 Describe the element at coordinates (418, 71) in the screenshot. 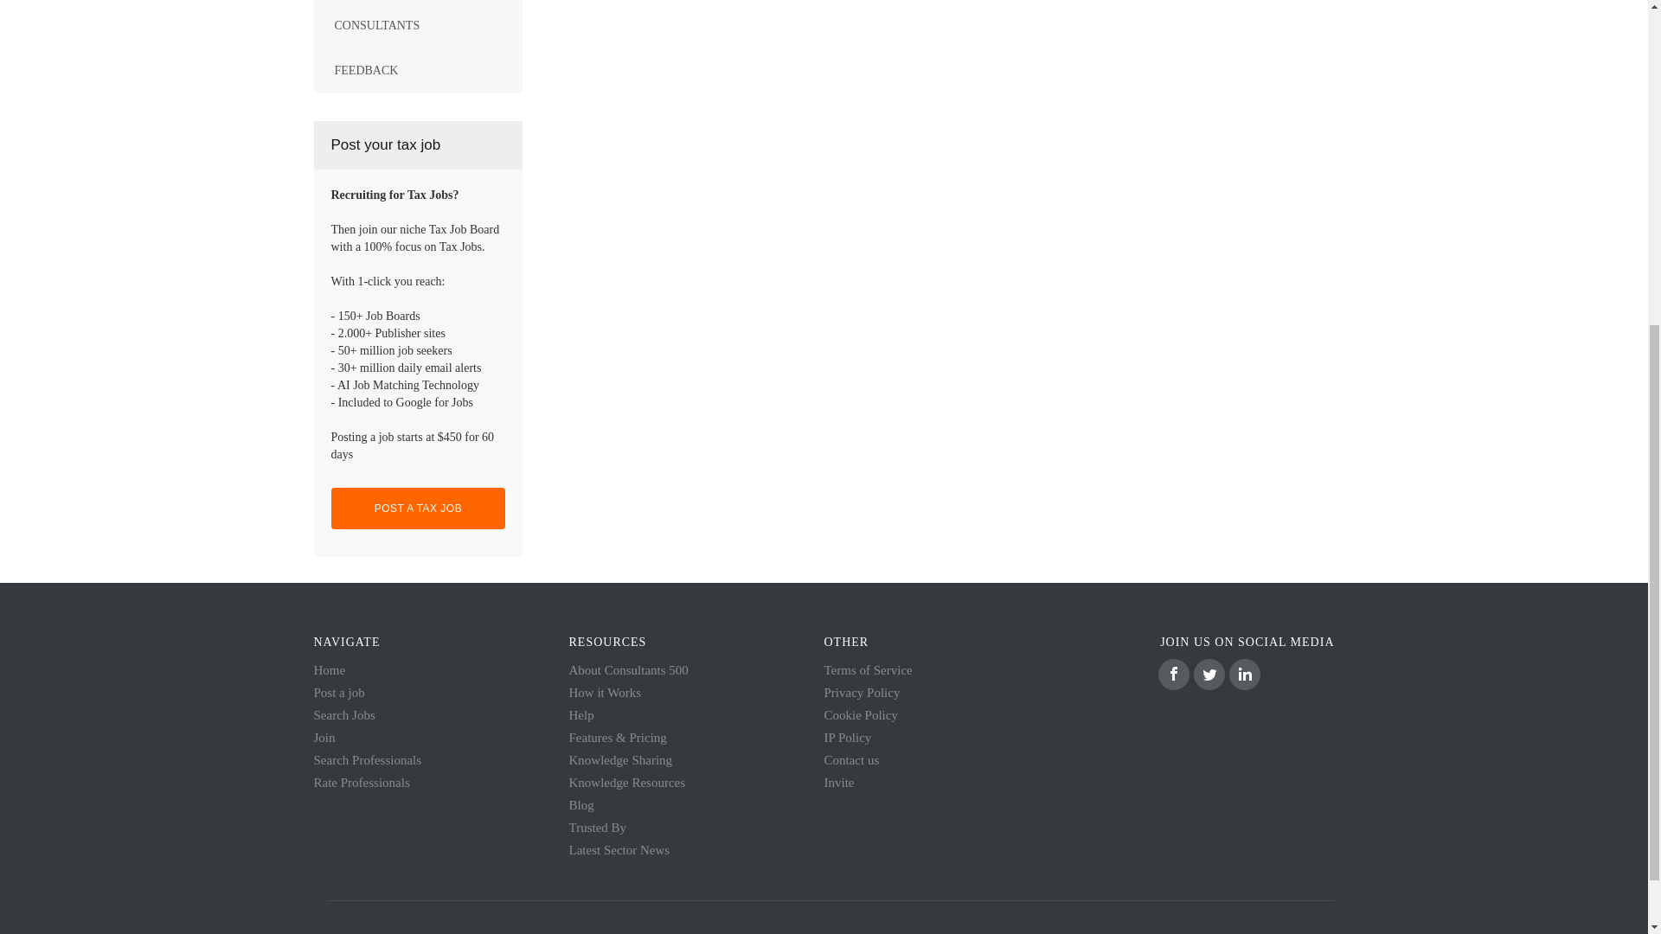

I see `FEEDBACK` at that location.